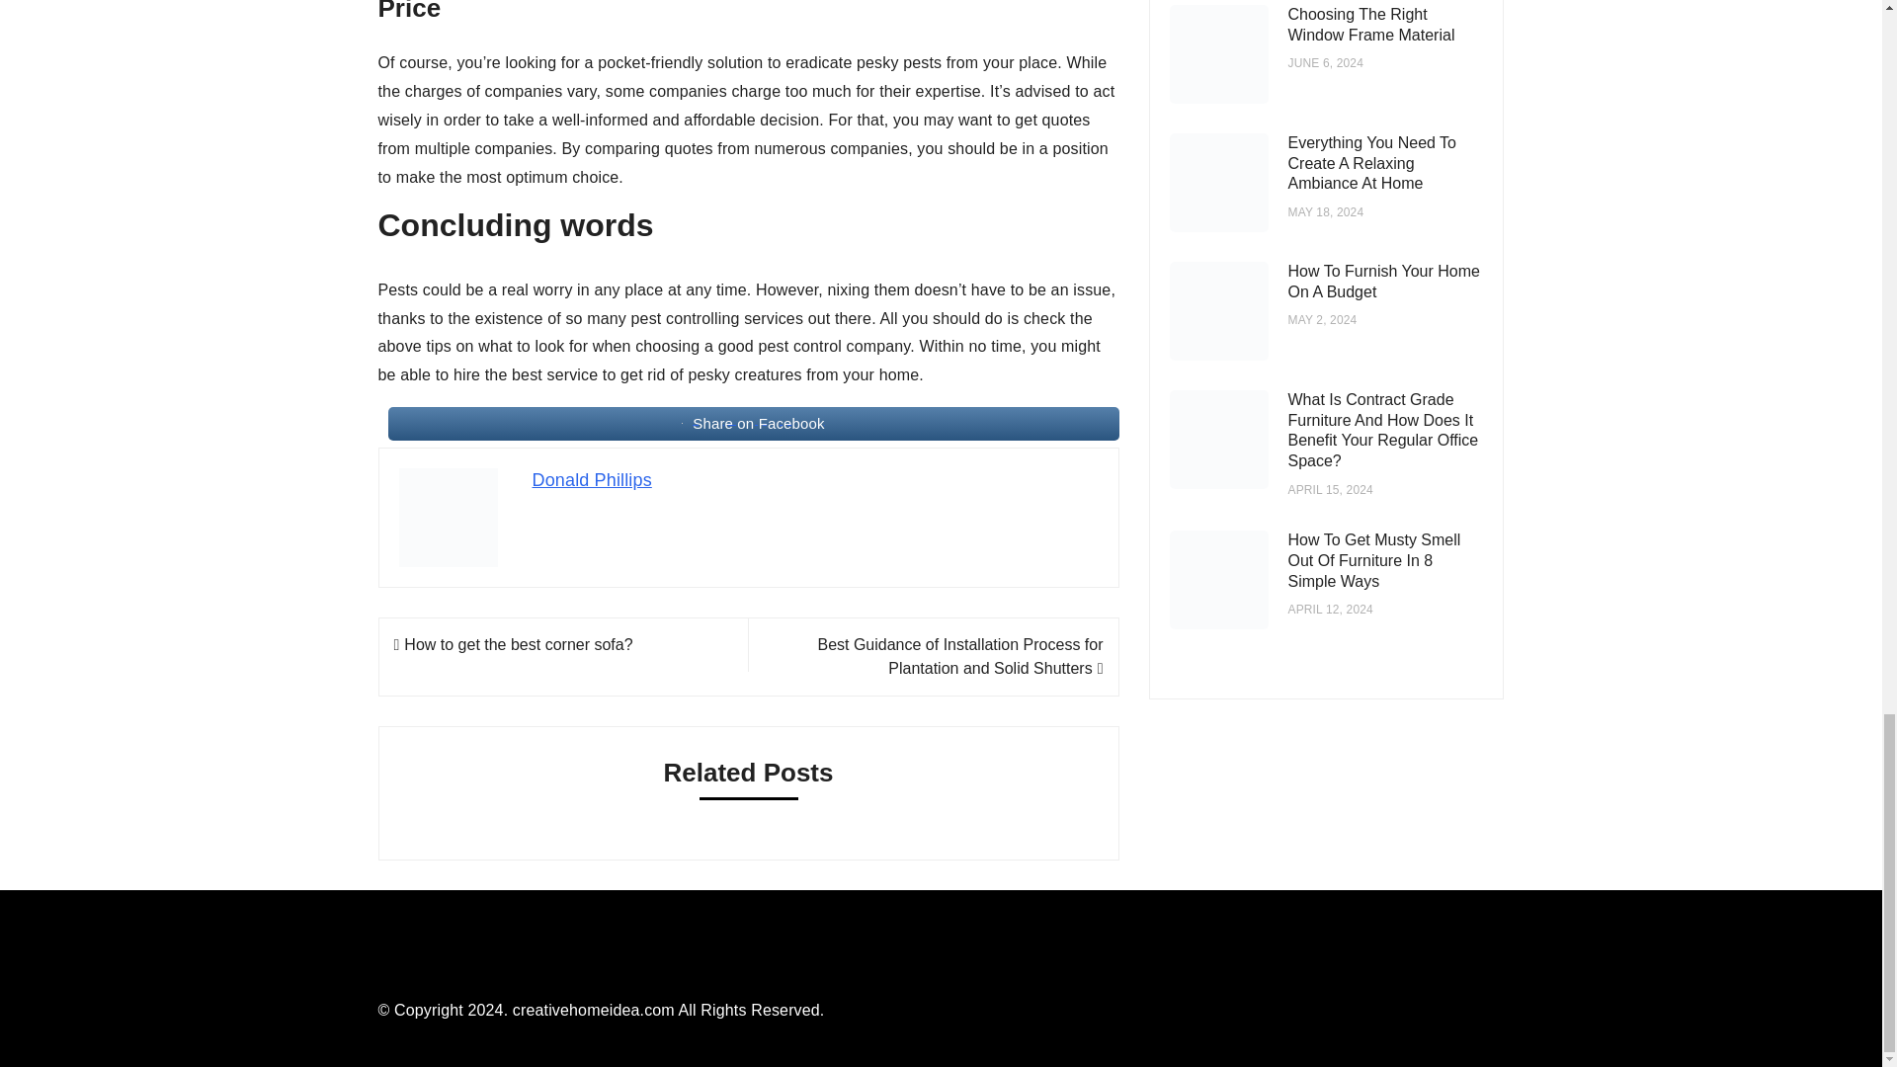  I want to click on Donald Phillips, so click(591, 480).